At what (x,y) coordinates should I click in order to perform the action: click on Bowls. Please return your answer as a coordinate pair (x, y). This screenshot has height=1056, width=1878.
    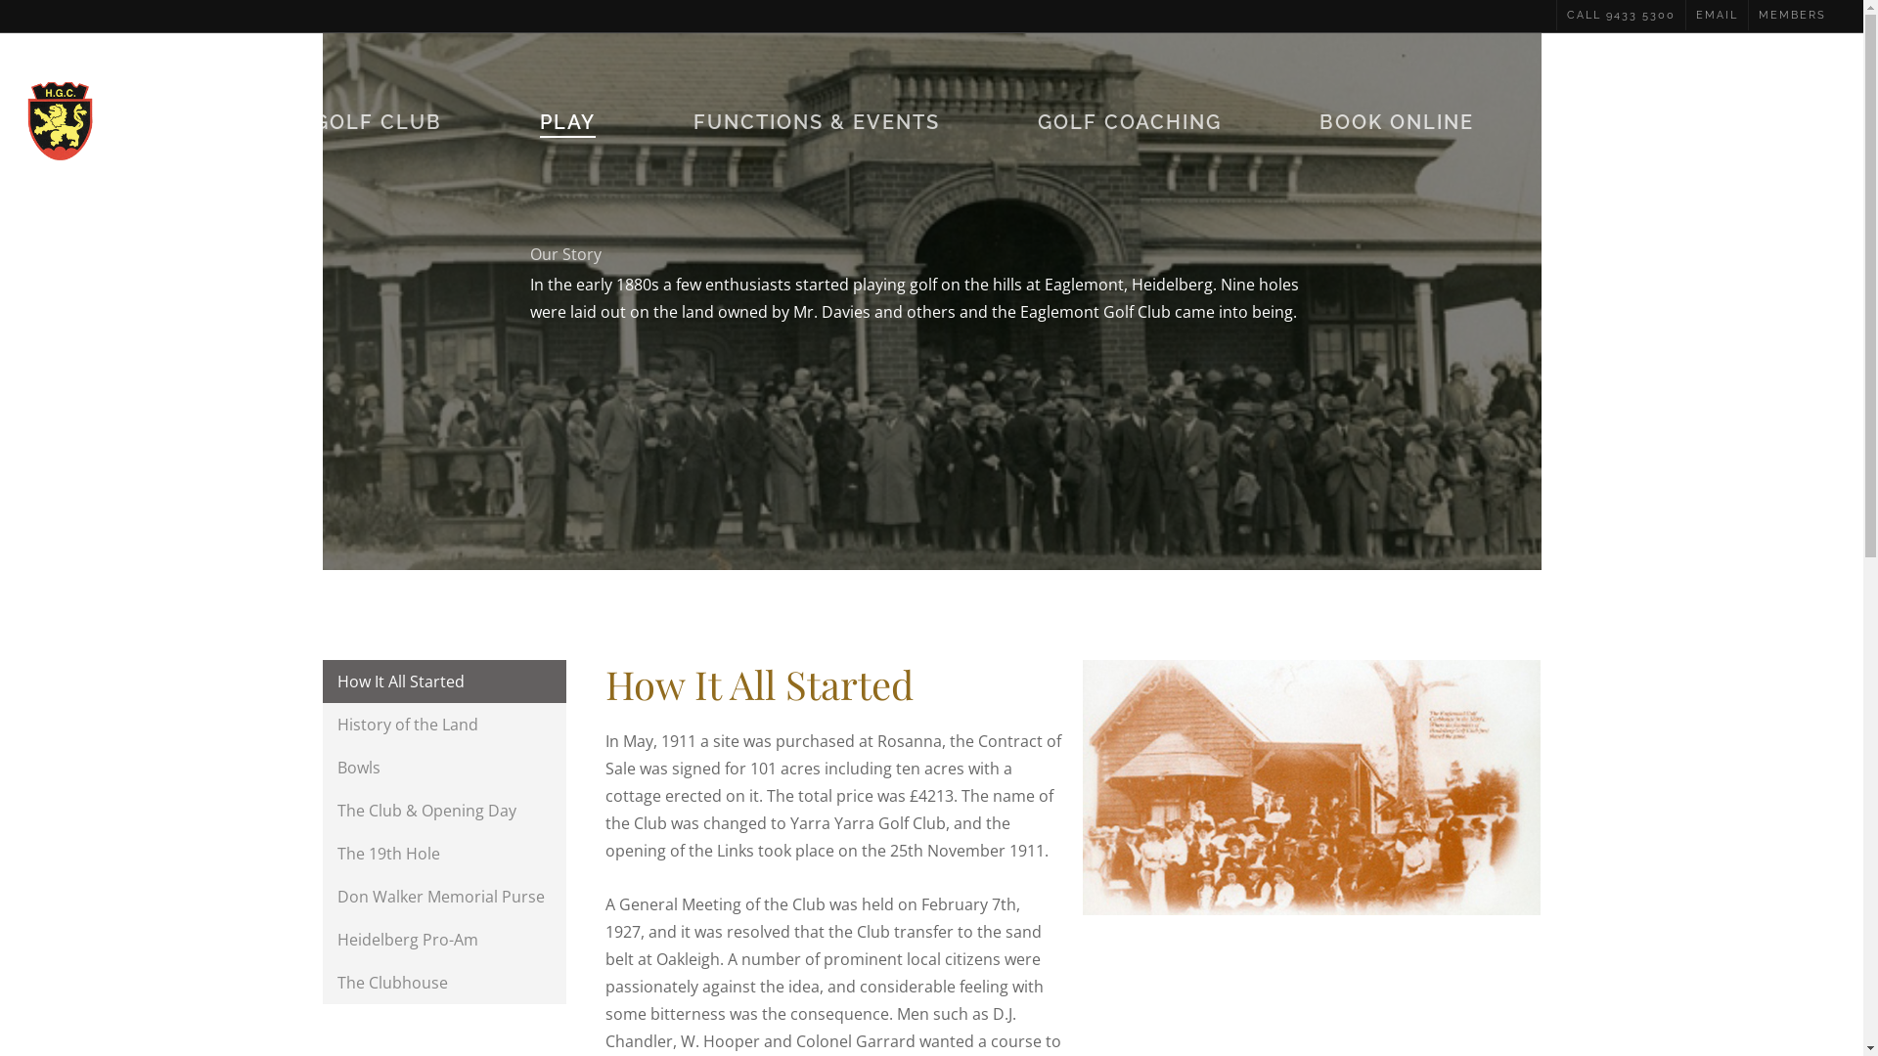
    Looking at the image, I should click on (444, 768).